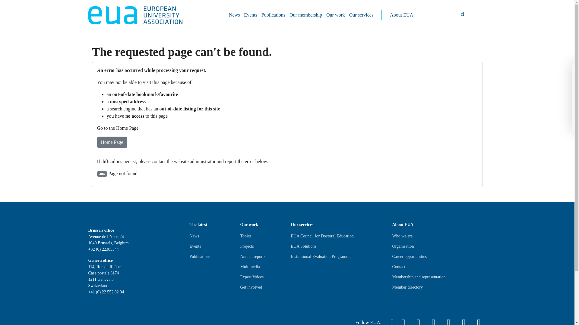 Image resolution: width=579 pixels, height=325 pixels. What do you see at coordinates (361, 15) in the screenshot?
I see `Our services` at bounding box center [361, 15].